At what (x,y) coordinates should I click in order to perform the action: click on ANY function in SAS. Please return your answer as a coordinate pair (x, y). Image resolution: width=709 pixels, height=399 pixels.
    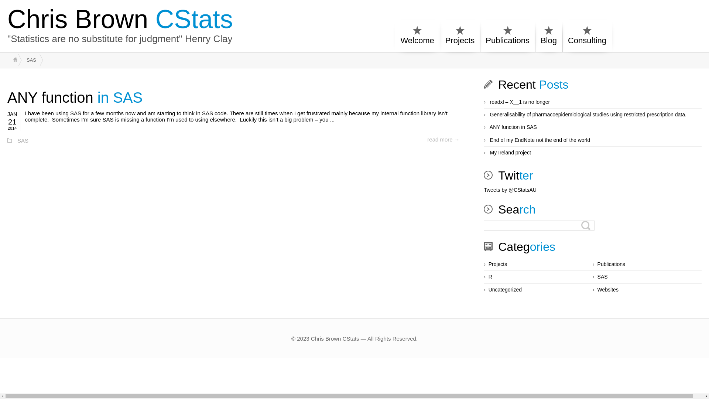
    Looking at the image, I should click on (75, 98).